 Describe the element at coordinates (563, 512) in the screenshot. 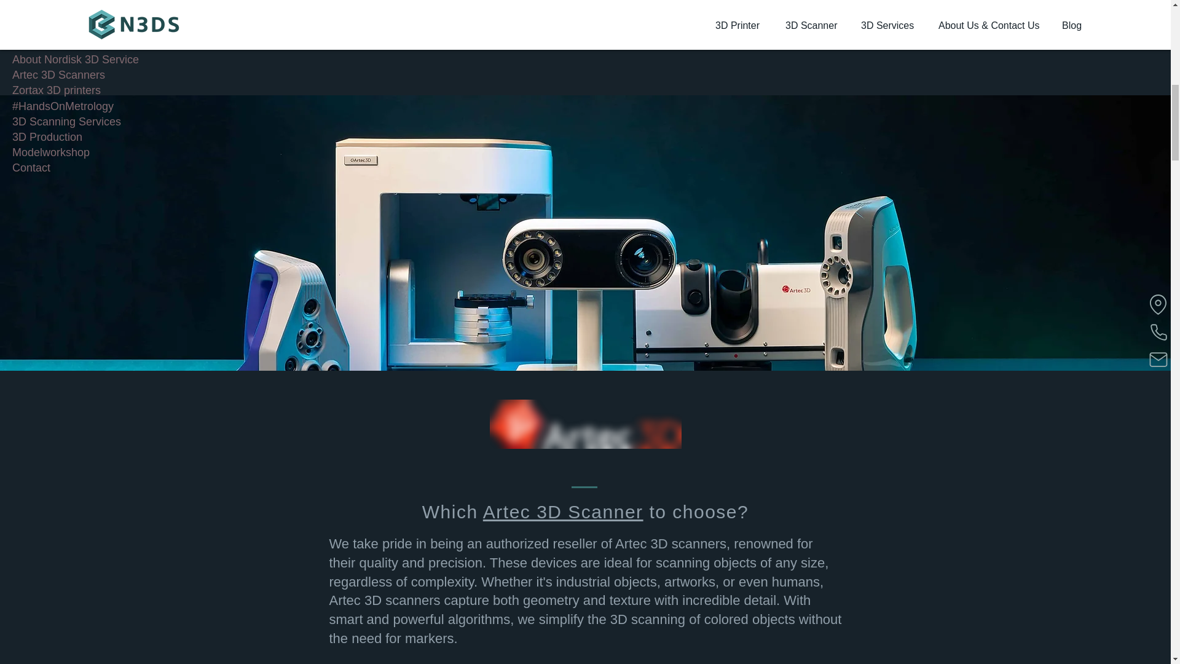

I see `Artec 3D Scanner` at that location.